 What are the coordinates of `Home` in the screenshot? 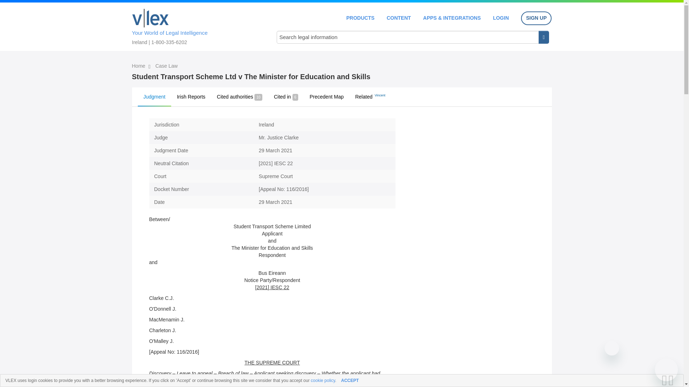 It's located at (139, 66).